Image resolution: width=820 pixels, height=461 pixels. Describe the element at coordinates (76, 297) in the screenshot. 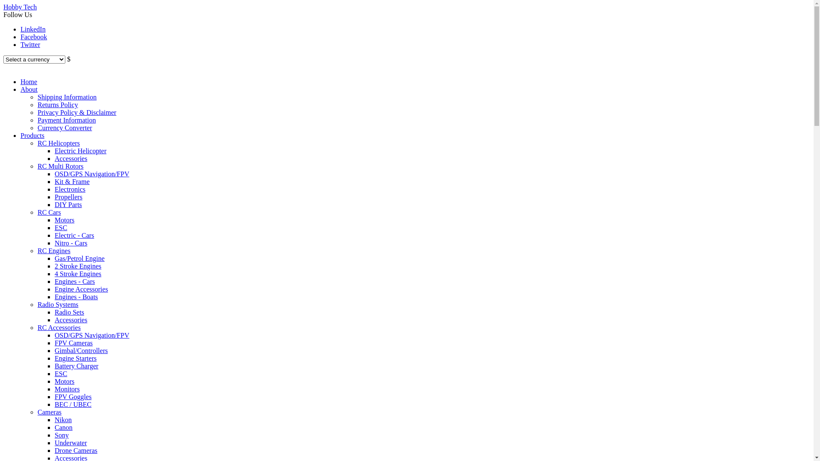

I see `Engines - Boats` at that location.